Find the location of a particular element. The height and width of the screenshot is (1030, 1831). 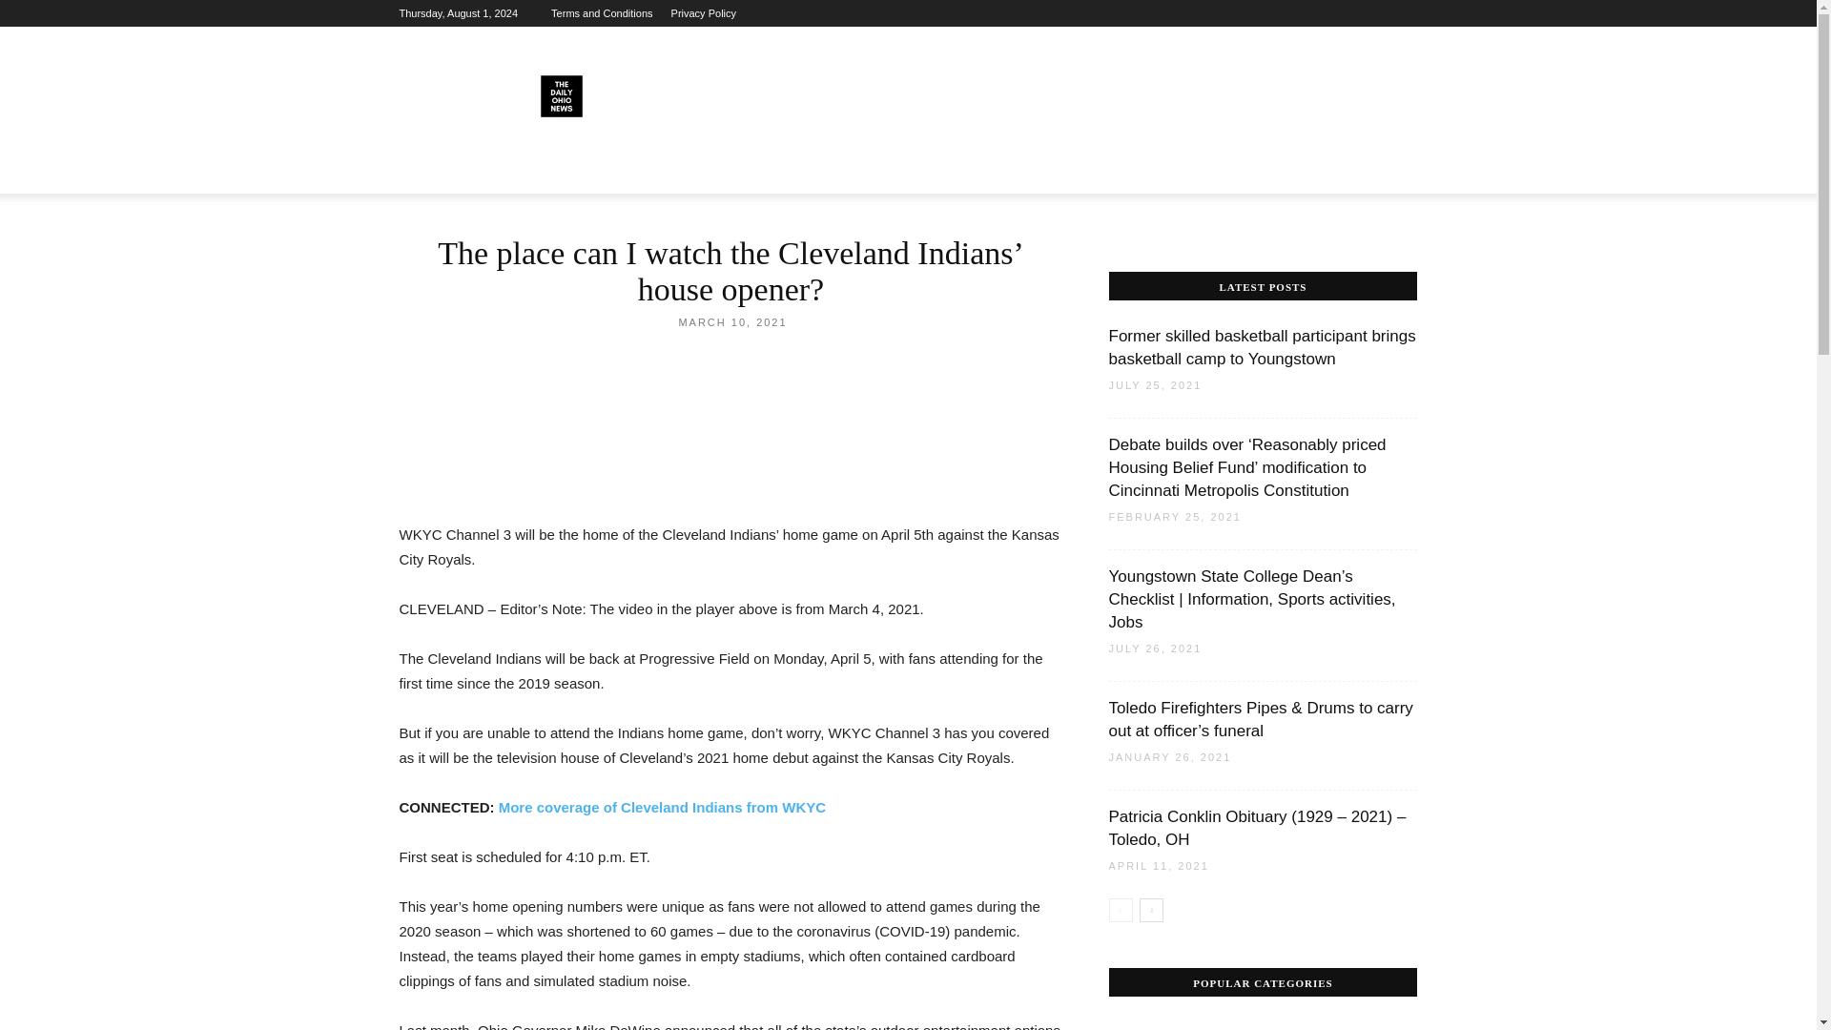

Terms and Conditions is located at coordinates (601, 13).